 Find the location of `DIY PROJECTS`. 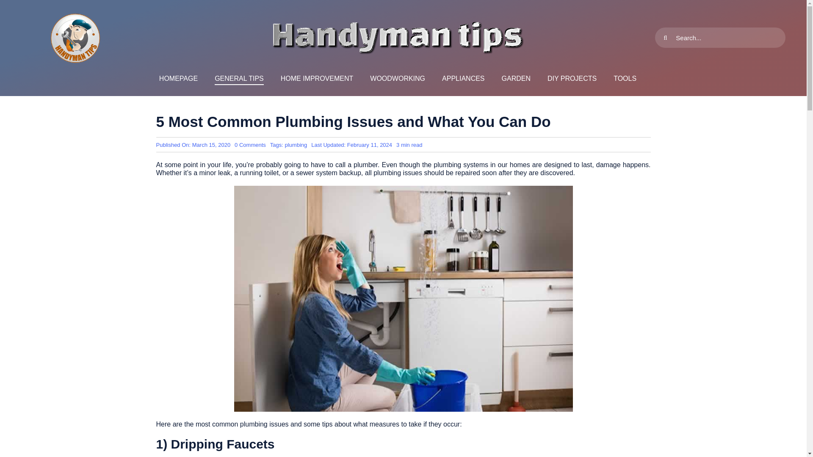

DIY PROJECTS is located at coordinates (572, 79).